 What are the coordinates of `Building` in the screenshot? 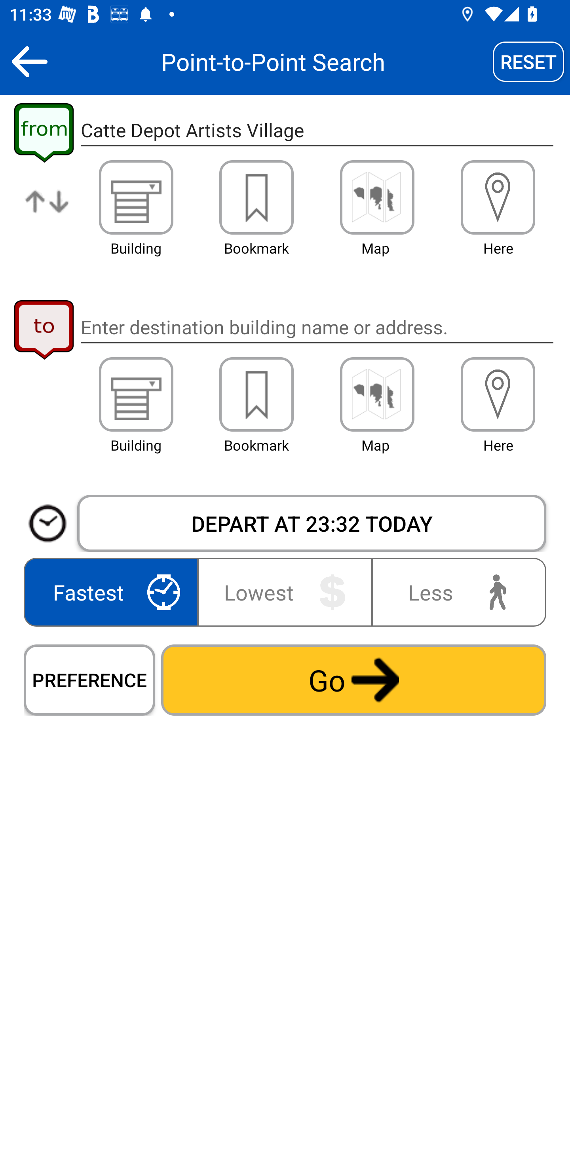 It's located at (136, 394).